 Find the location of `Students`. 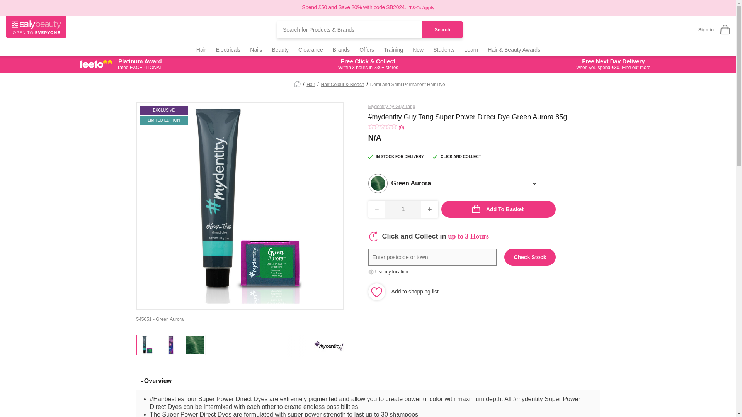

Students is located at coordinates (444, 49).